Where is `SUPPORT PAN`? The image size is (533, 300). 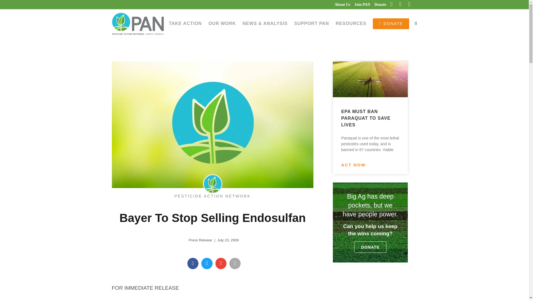 SUPPORT PAN is located at coordinates (311, 23).